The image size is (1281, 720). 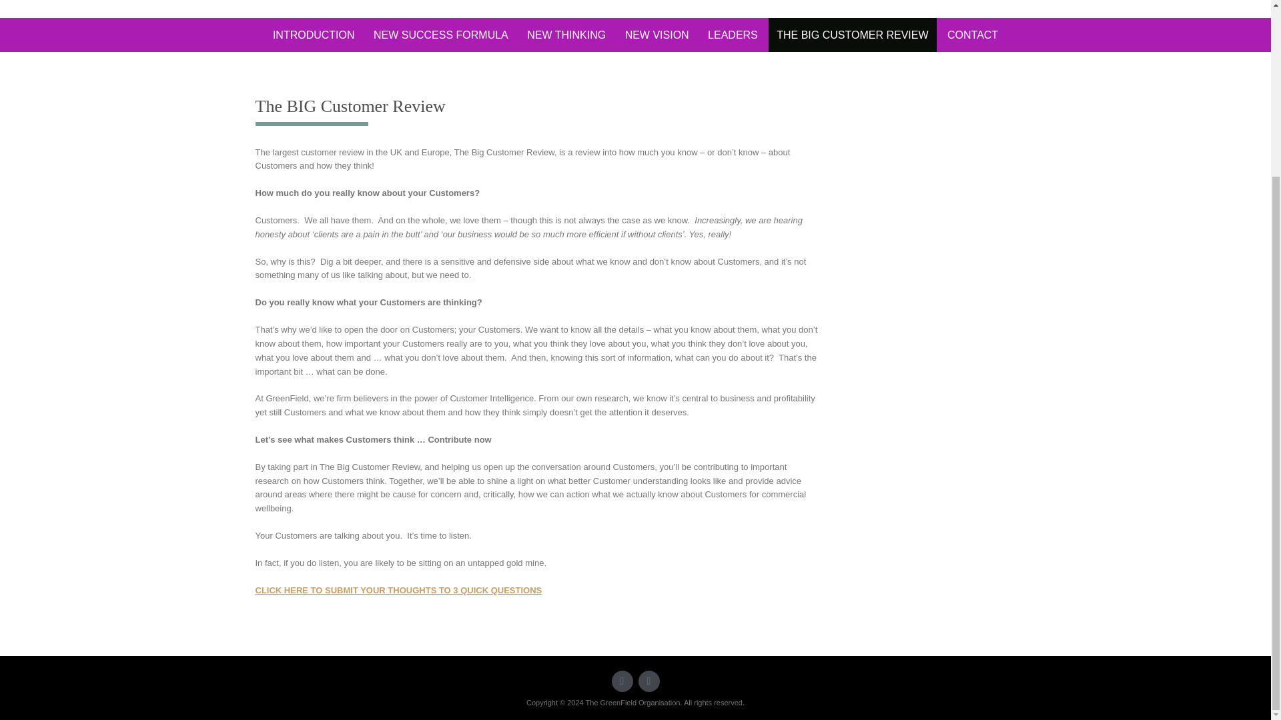 I want to click on NEW SUCCESS FORMULA, so click(x=440, y=35).